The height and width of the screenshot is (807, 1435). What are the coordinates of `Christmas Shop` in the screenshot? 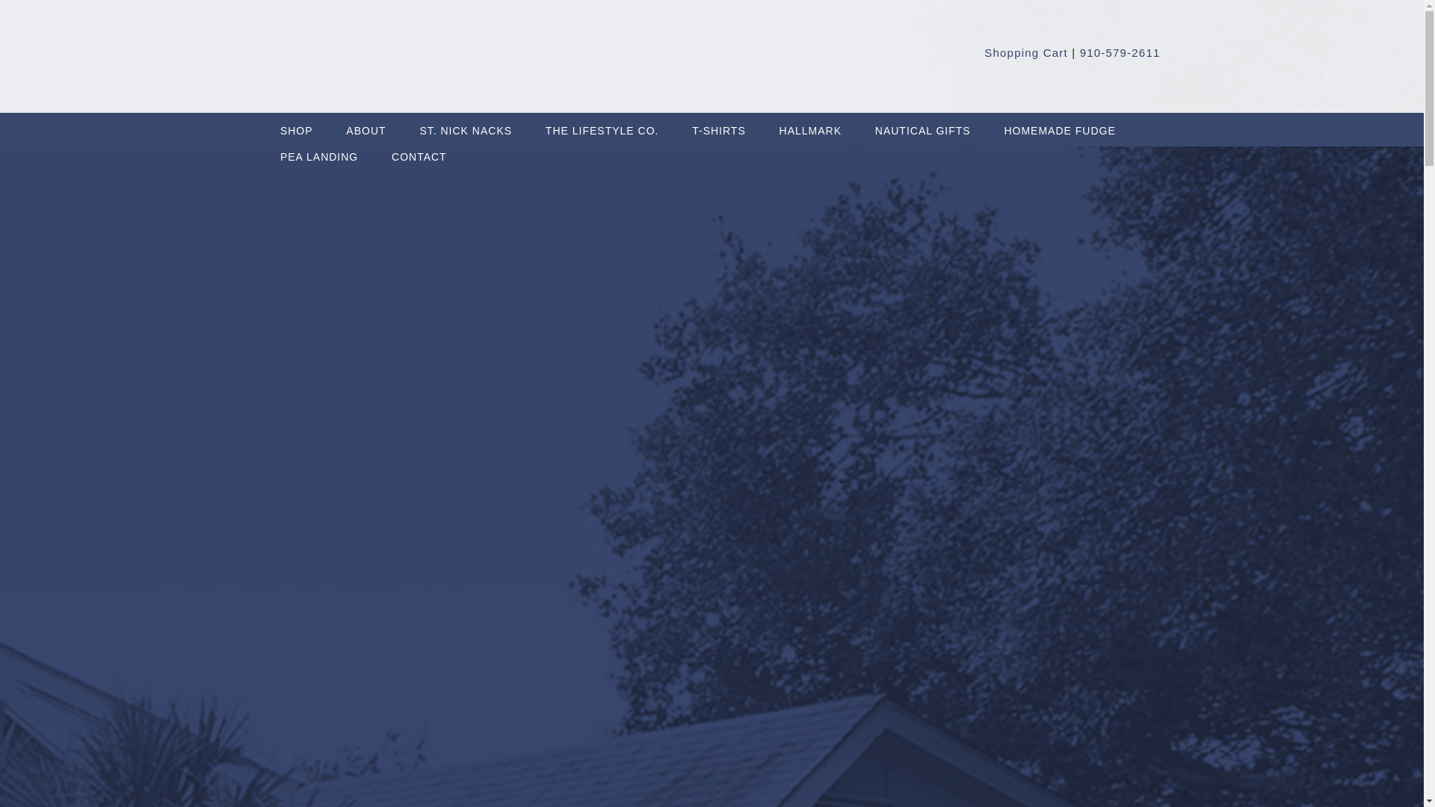 It's located at (465, 126).